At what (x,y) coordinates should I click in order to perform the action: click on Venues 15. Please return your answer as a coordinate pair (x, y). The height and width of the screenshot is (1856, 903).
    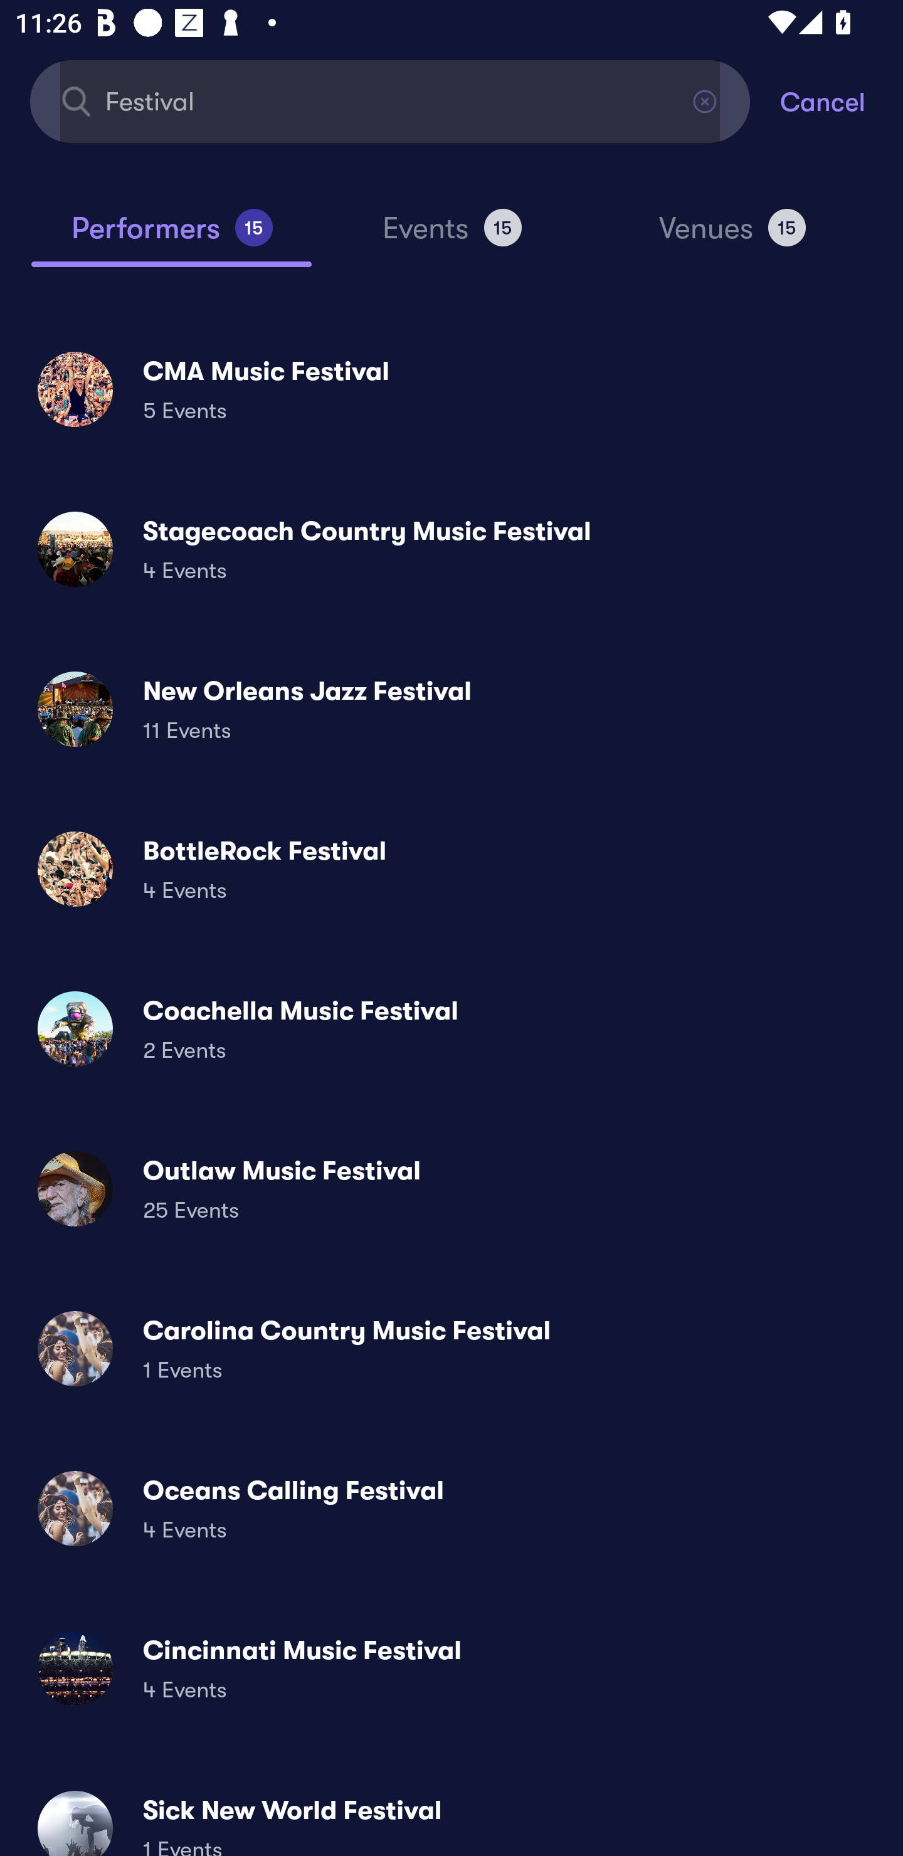
    Looking at the image, I should click on (732, 237).